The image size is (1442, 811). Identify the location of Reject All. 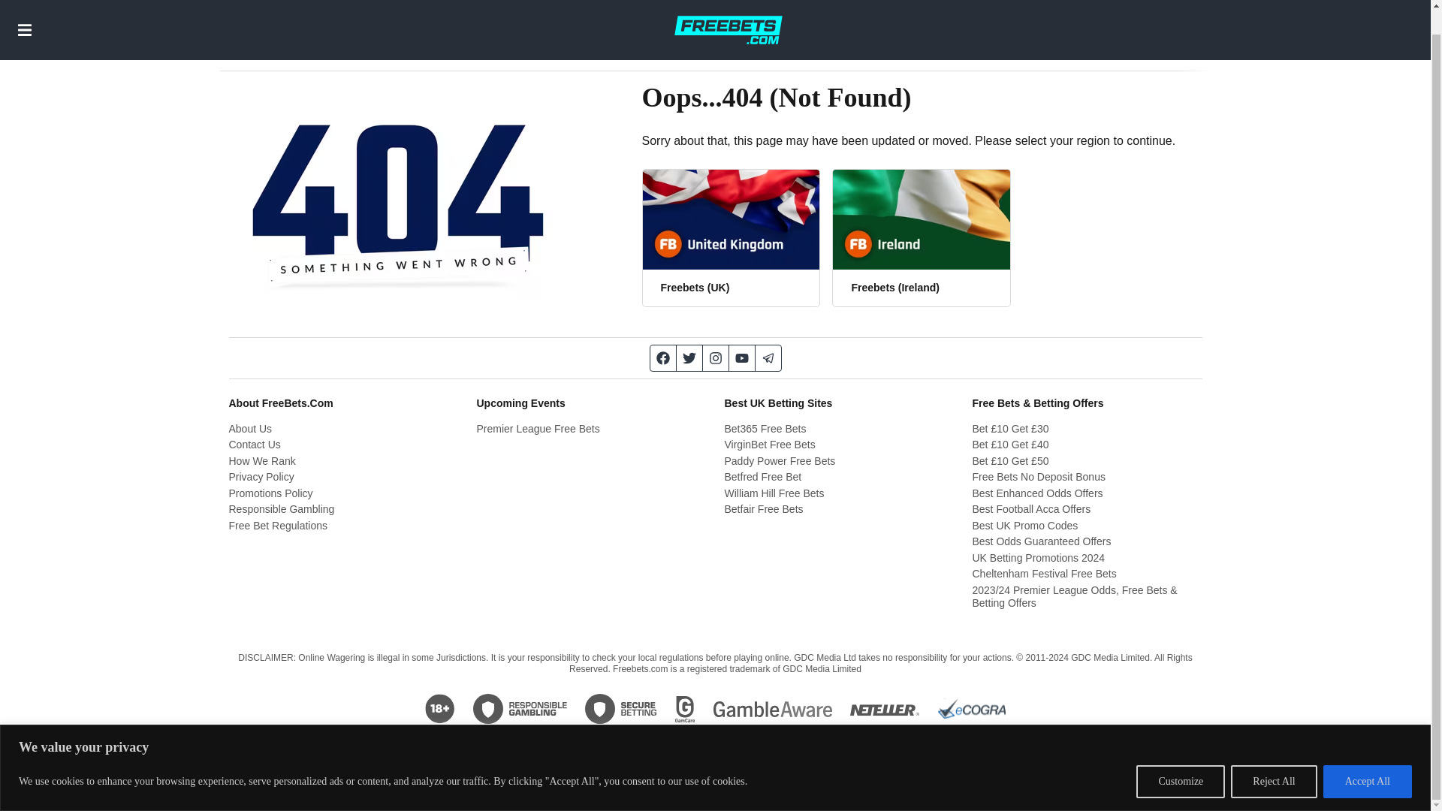
(1274, 755).